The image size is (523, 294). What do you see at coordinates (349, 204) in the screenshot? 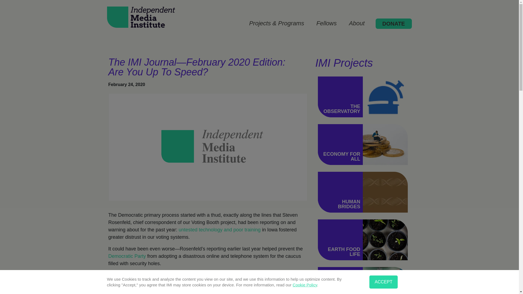
I see `HUMAN BRIDGES` at bounding box center [349, 204].